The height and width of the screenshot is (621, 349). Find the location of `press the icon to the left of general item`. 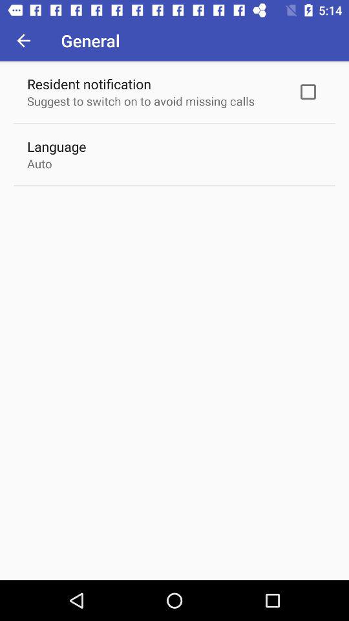

press the icon to the left of general item is located at coordinates (23, 40).